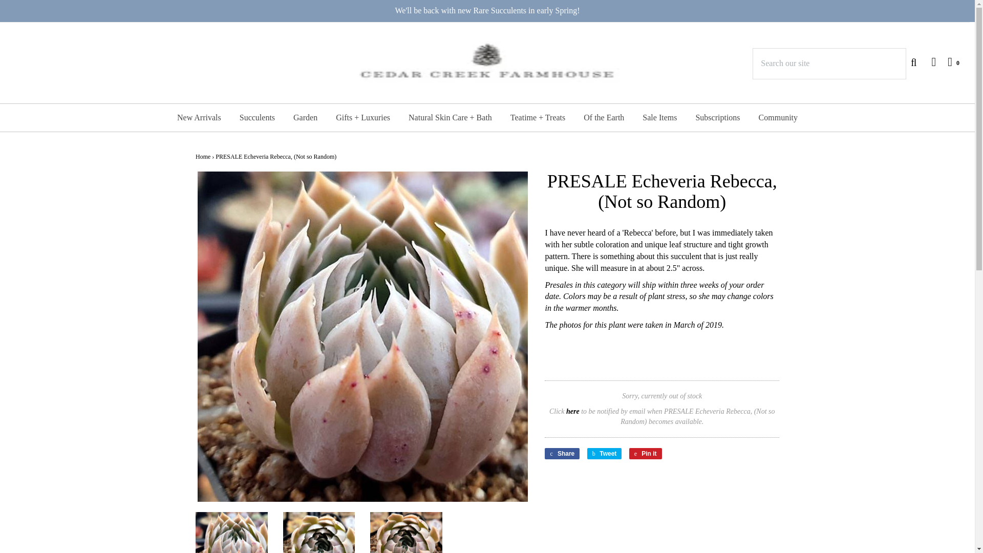 Image resolution: width=983 pixels, height=553 pixels. I want to click on Back to the frontpage, so click(203, 157).